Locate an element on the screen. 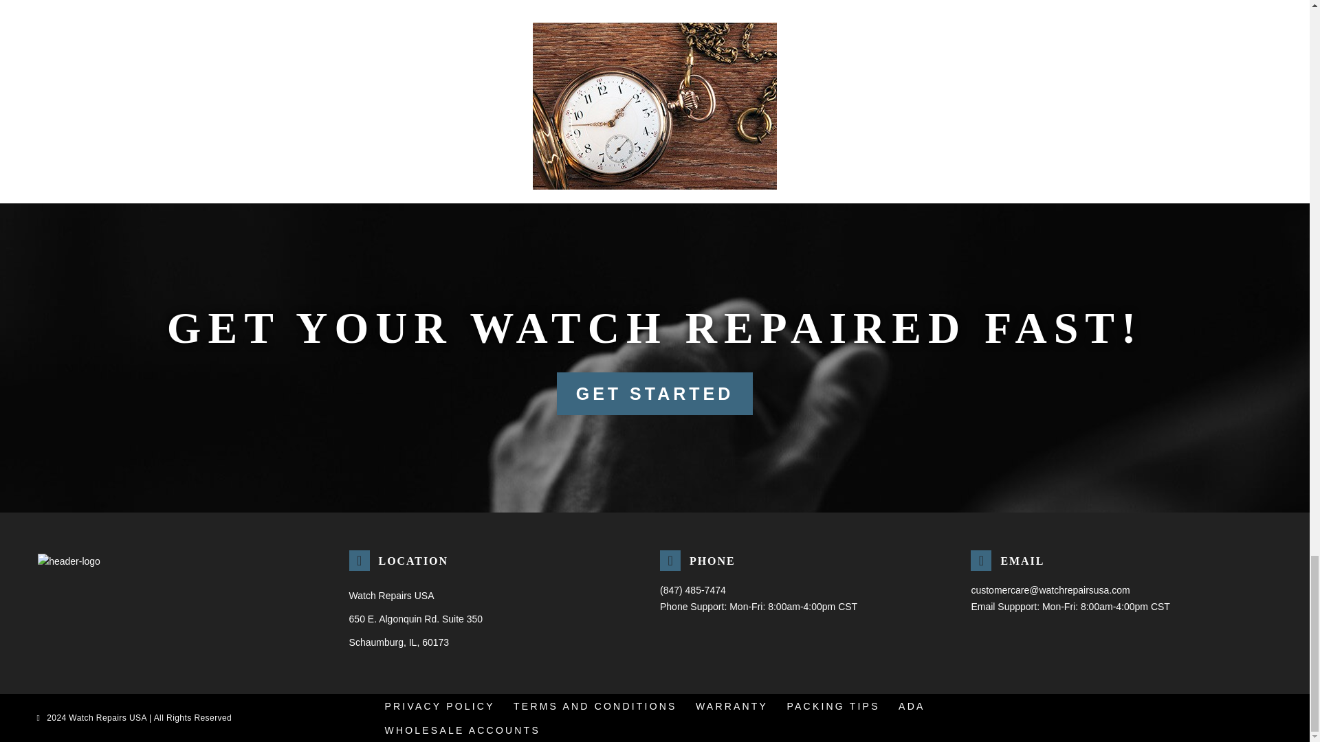 The width and height of the screenshot is (1320, 742). ADA is located at coordinates (912, 706).